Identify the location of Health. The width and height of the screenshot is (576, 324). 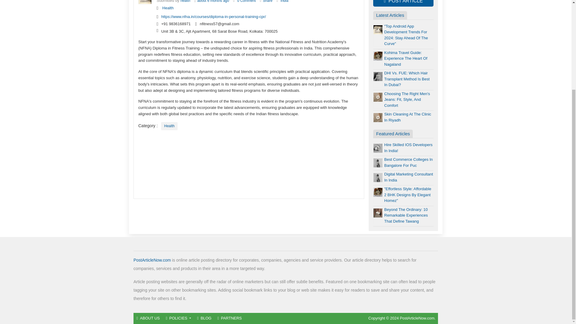
(169, 126).